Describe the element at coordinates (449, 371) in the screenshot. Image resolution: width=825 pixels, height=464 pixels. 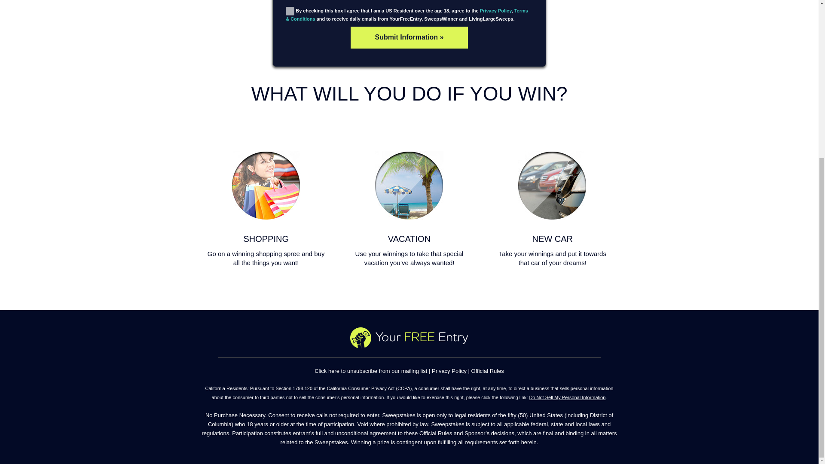
I see `Privacy Policy` at that location.